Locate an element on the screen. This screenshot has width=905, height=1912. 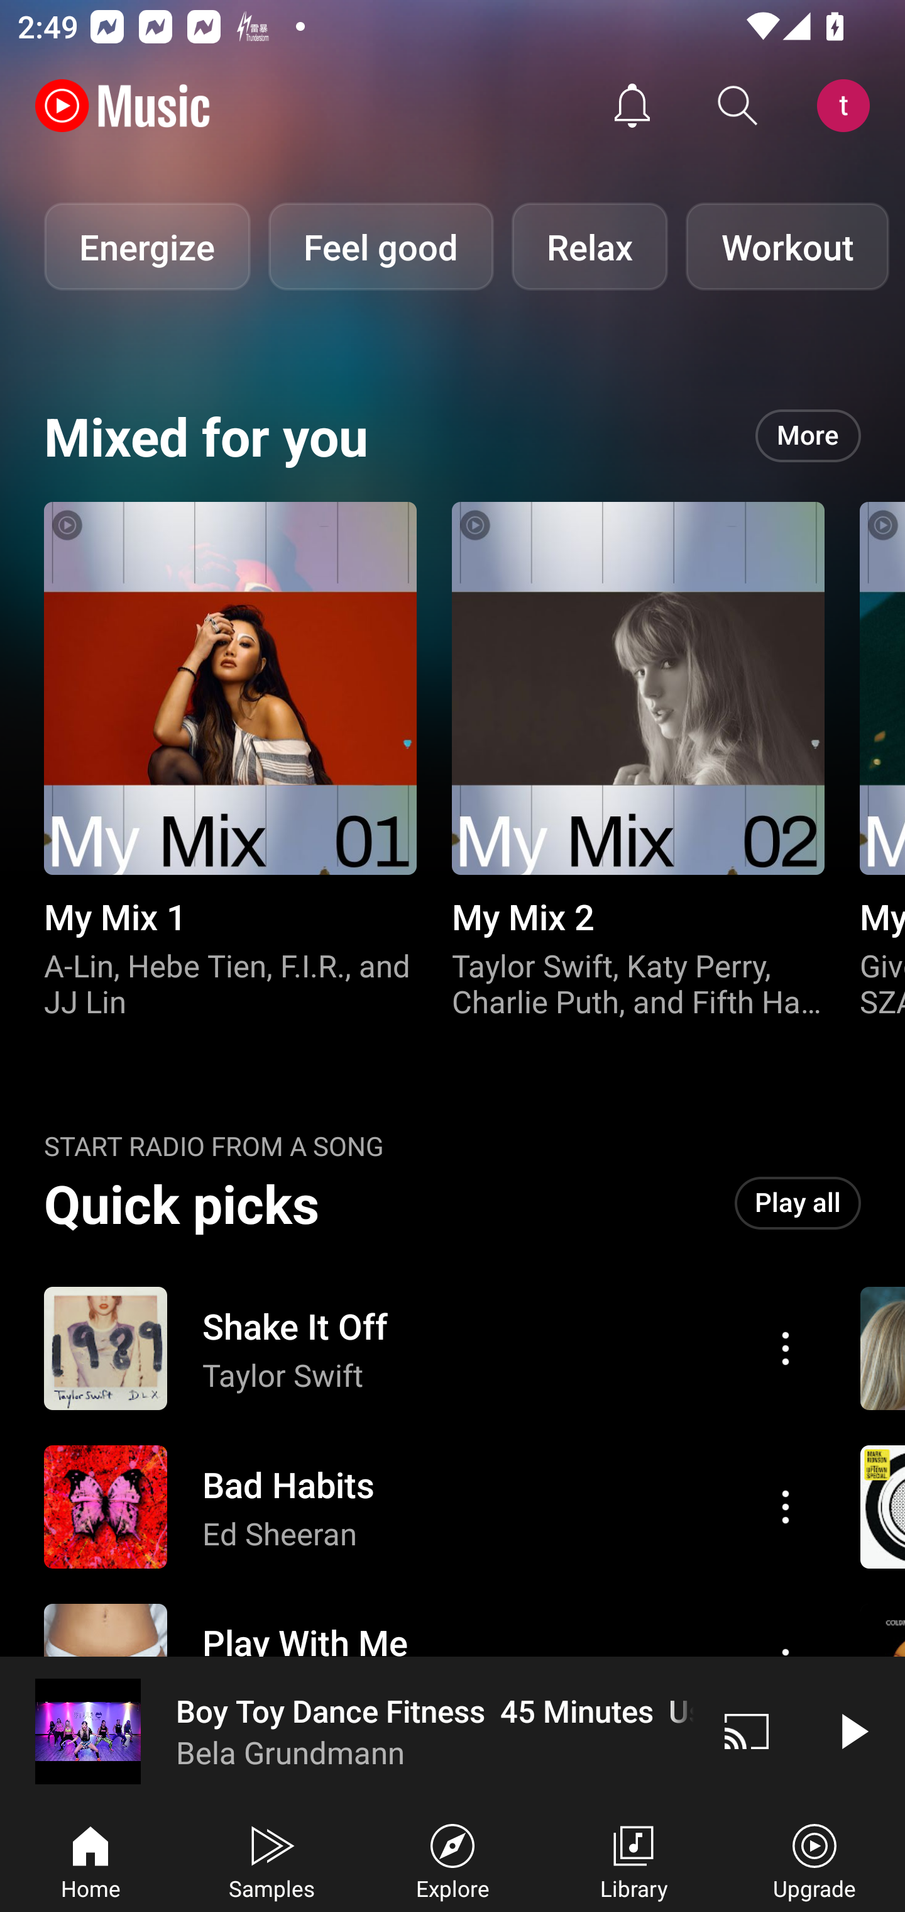
Explore is located at coordinates (452, 1859).